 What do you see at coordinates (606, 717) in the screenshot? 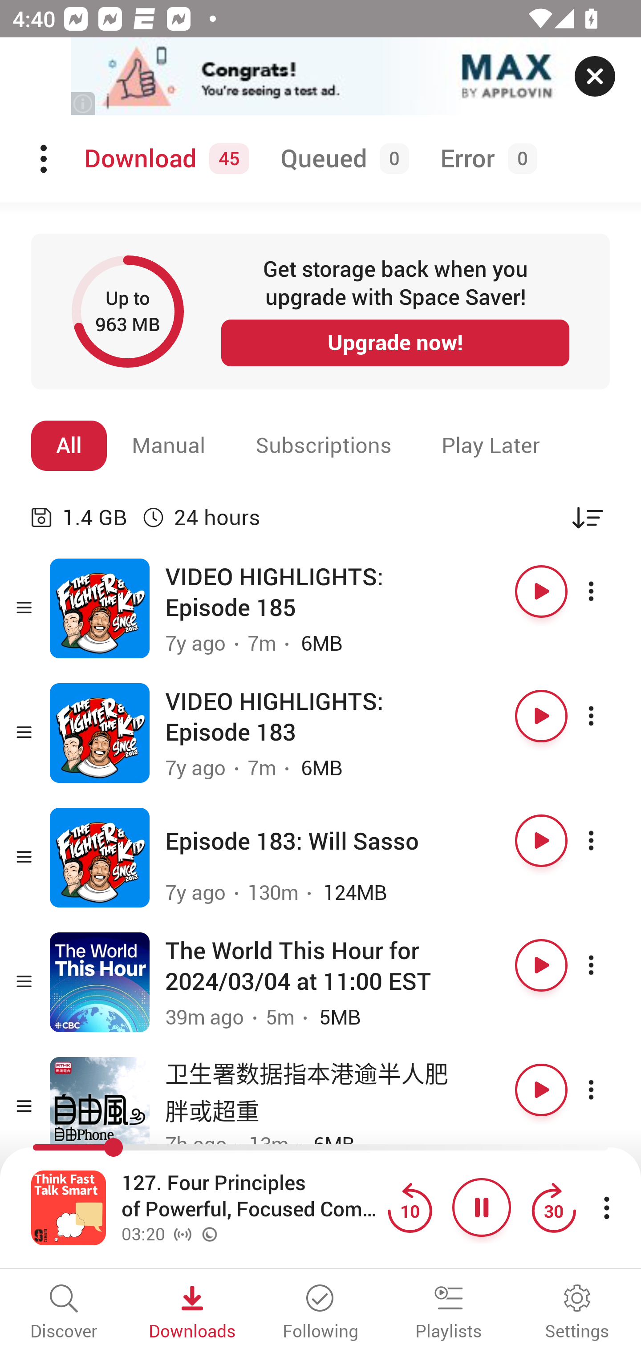
I see `More options` at bounding box center [606, 717].